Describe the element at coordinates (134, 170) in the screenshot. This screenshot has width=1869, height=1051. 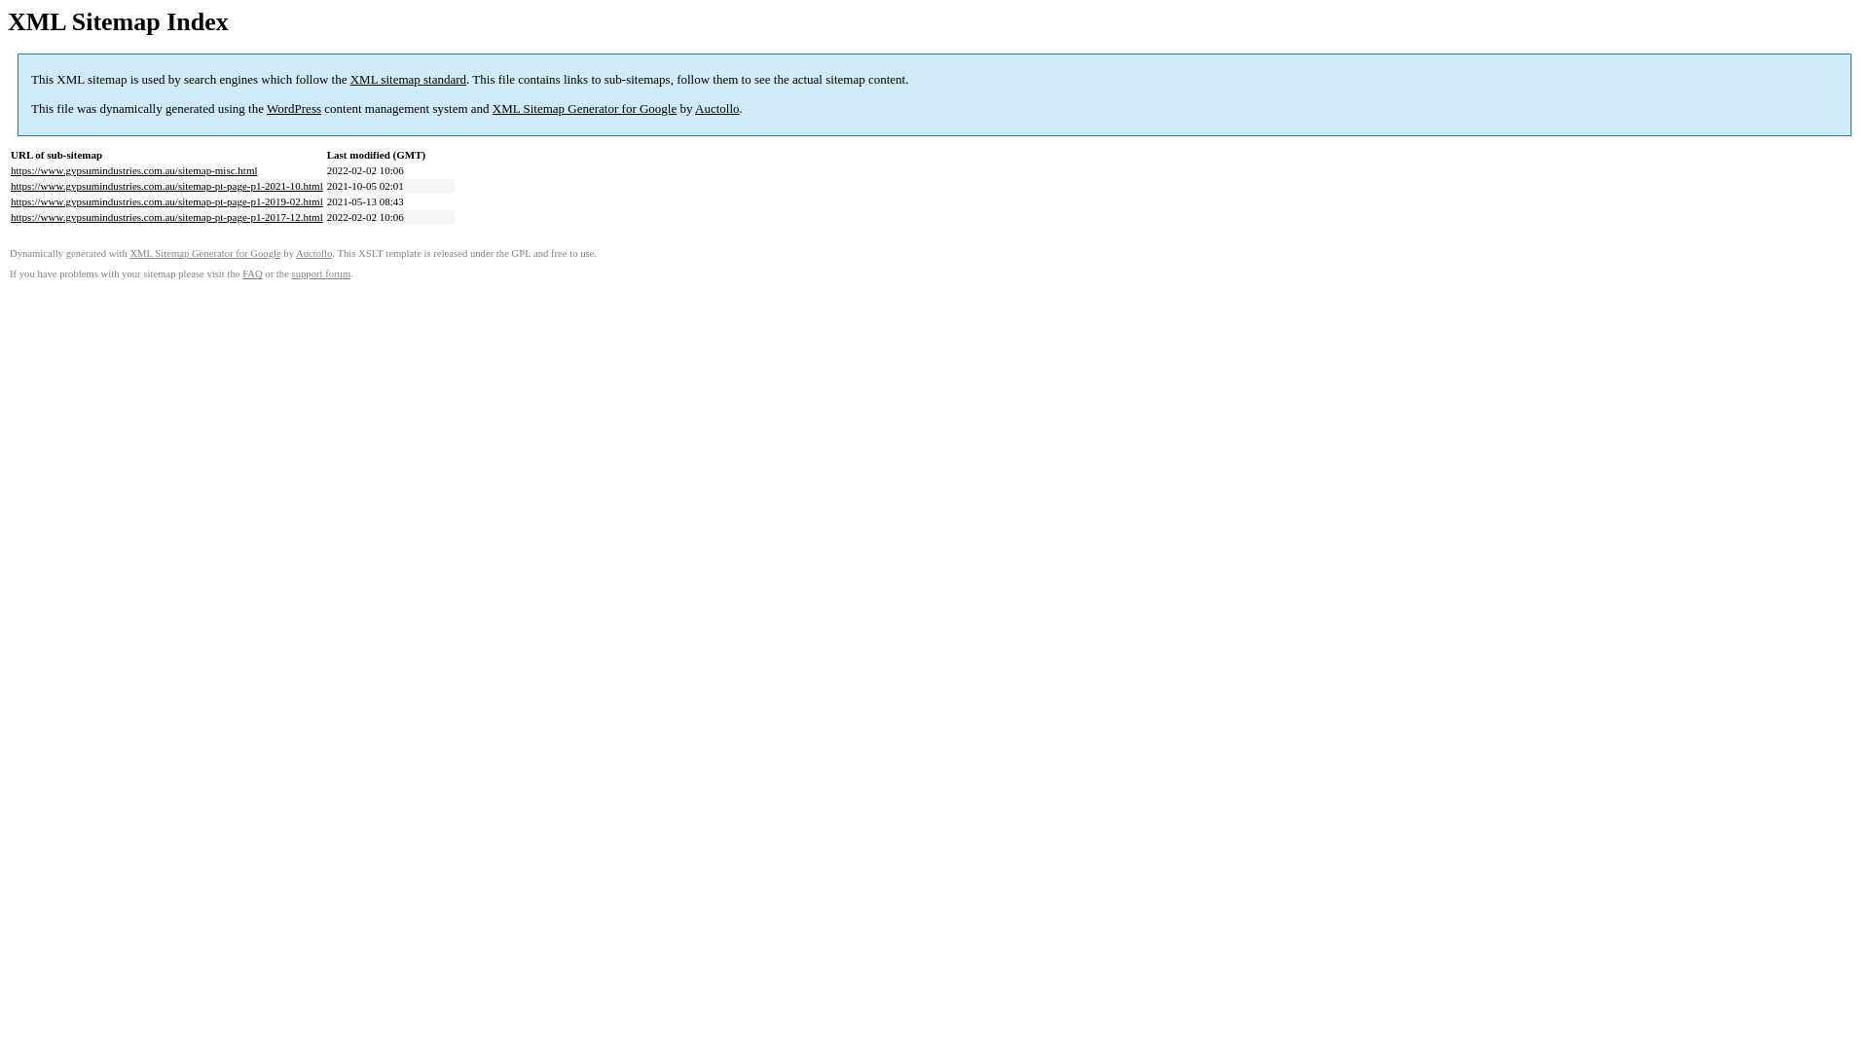
I see `https://www.gypsumindustries.com.au/sitemap-misc.html` at that location.